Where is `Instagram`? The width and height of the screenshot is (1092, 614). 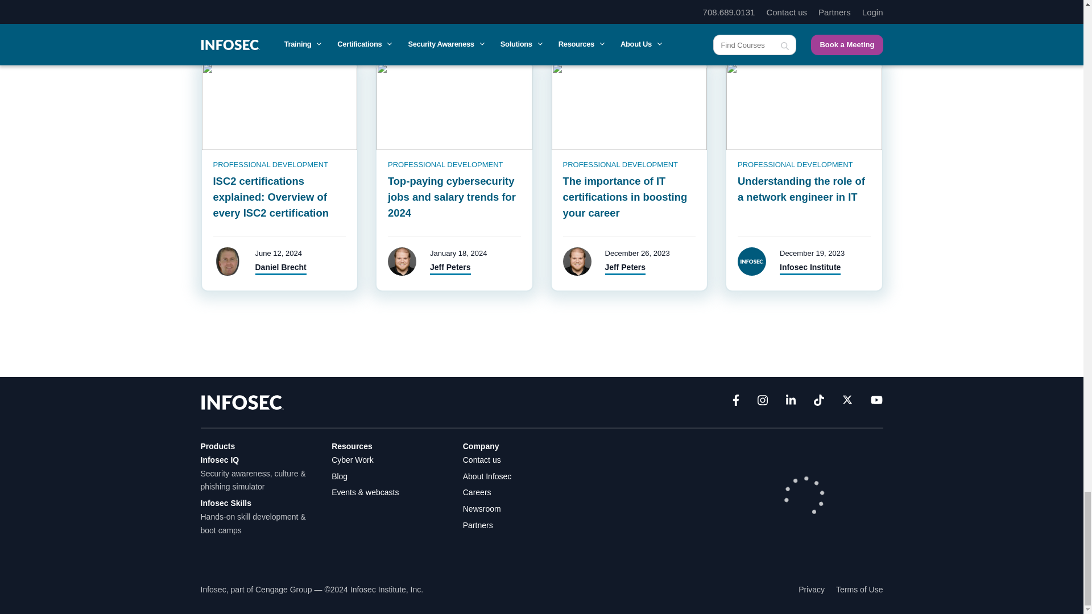
Instagram is located at coordinates (762, 403).